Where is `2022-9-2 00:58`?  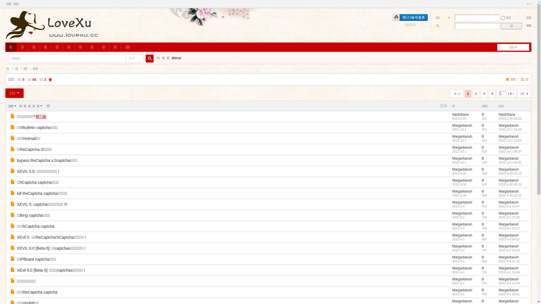 2022-9-2 00:58 is located at coordinates (509, 250).